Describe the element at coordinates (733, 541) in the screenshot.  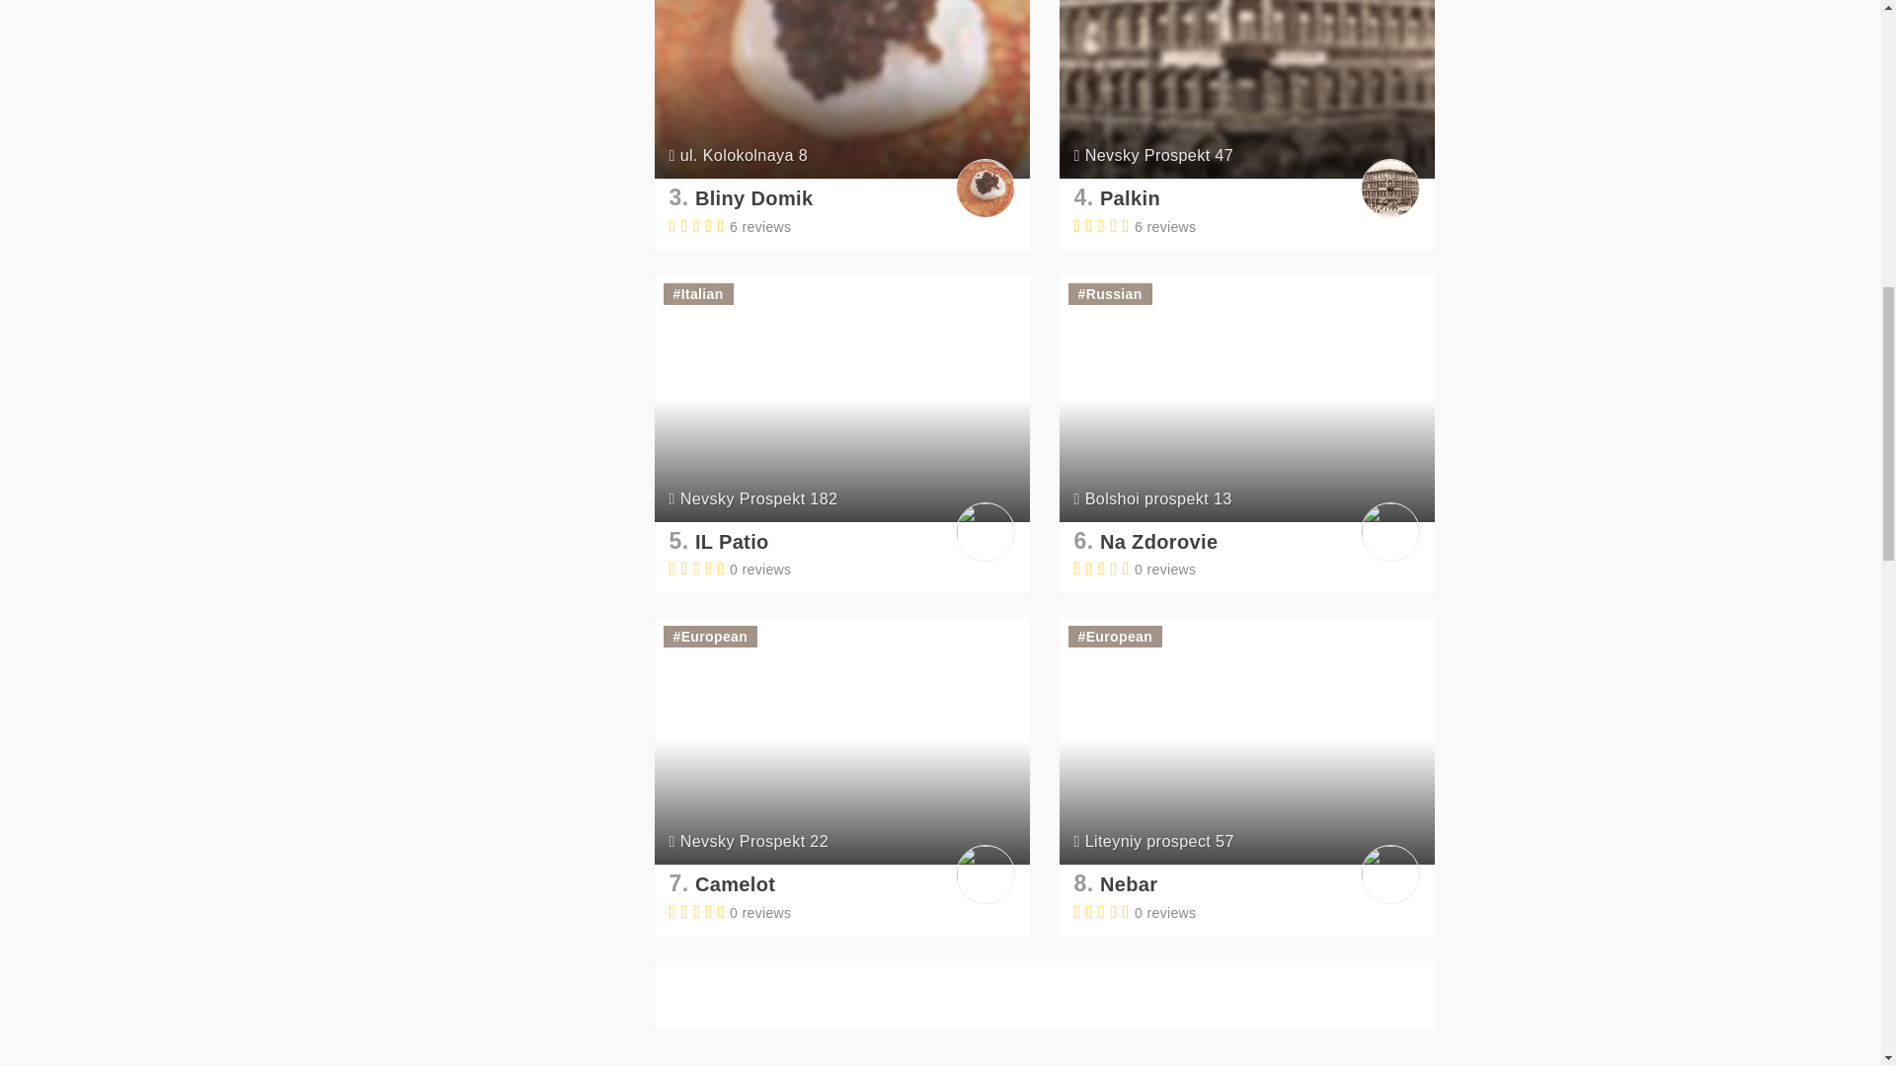
I see `IL Patio` at that location.